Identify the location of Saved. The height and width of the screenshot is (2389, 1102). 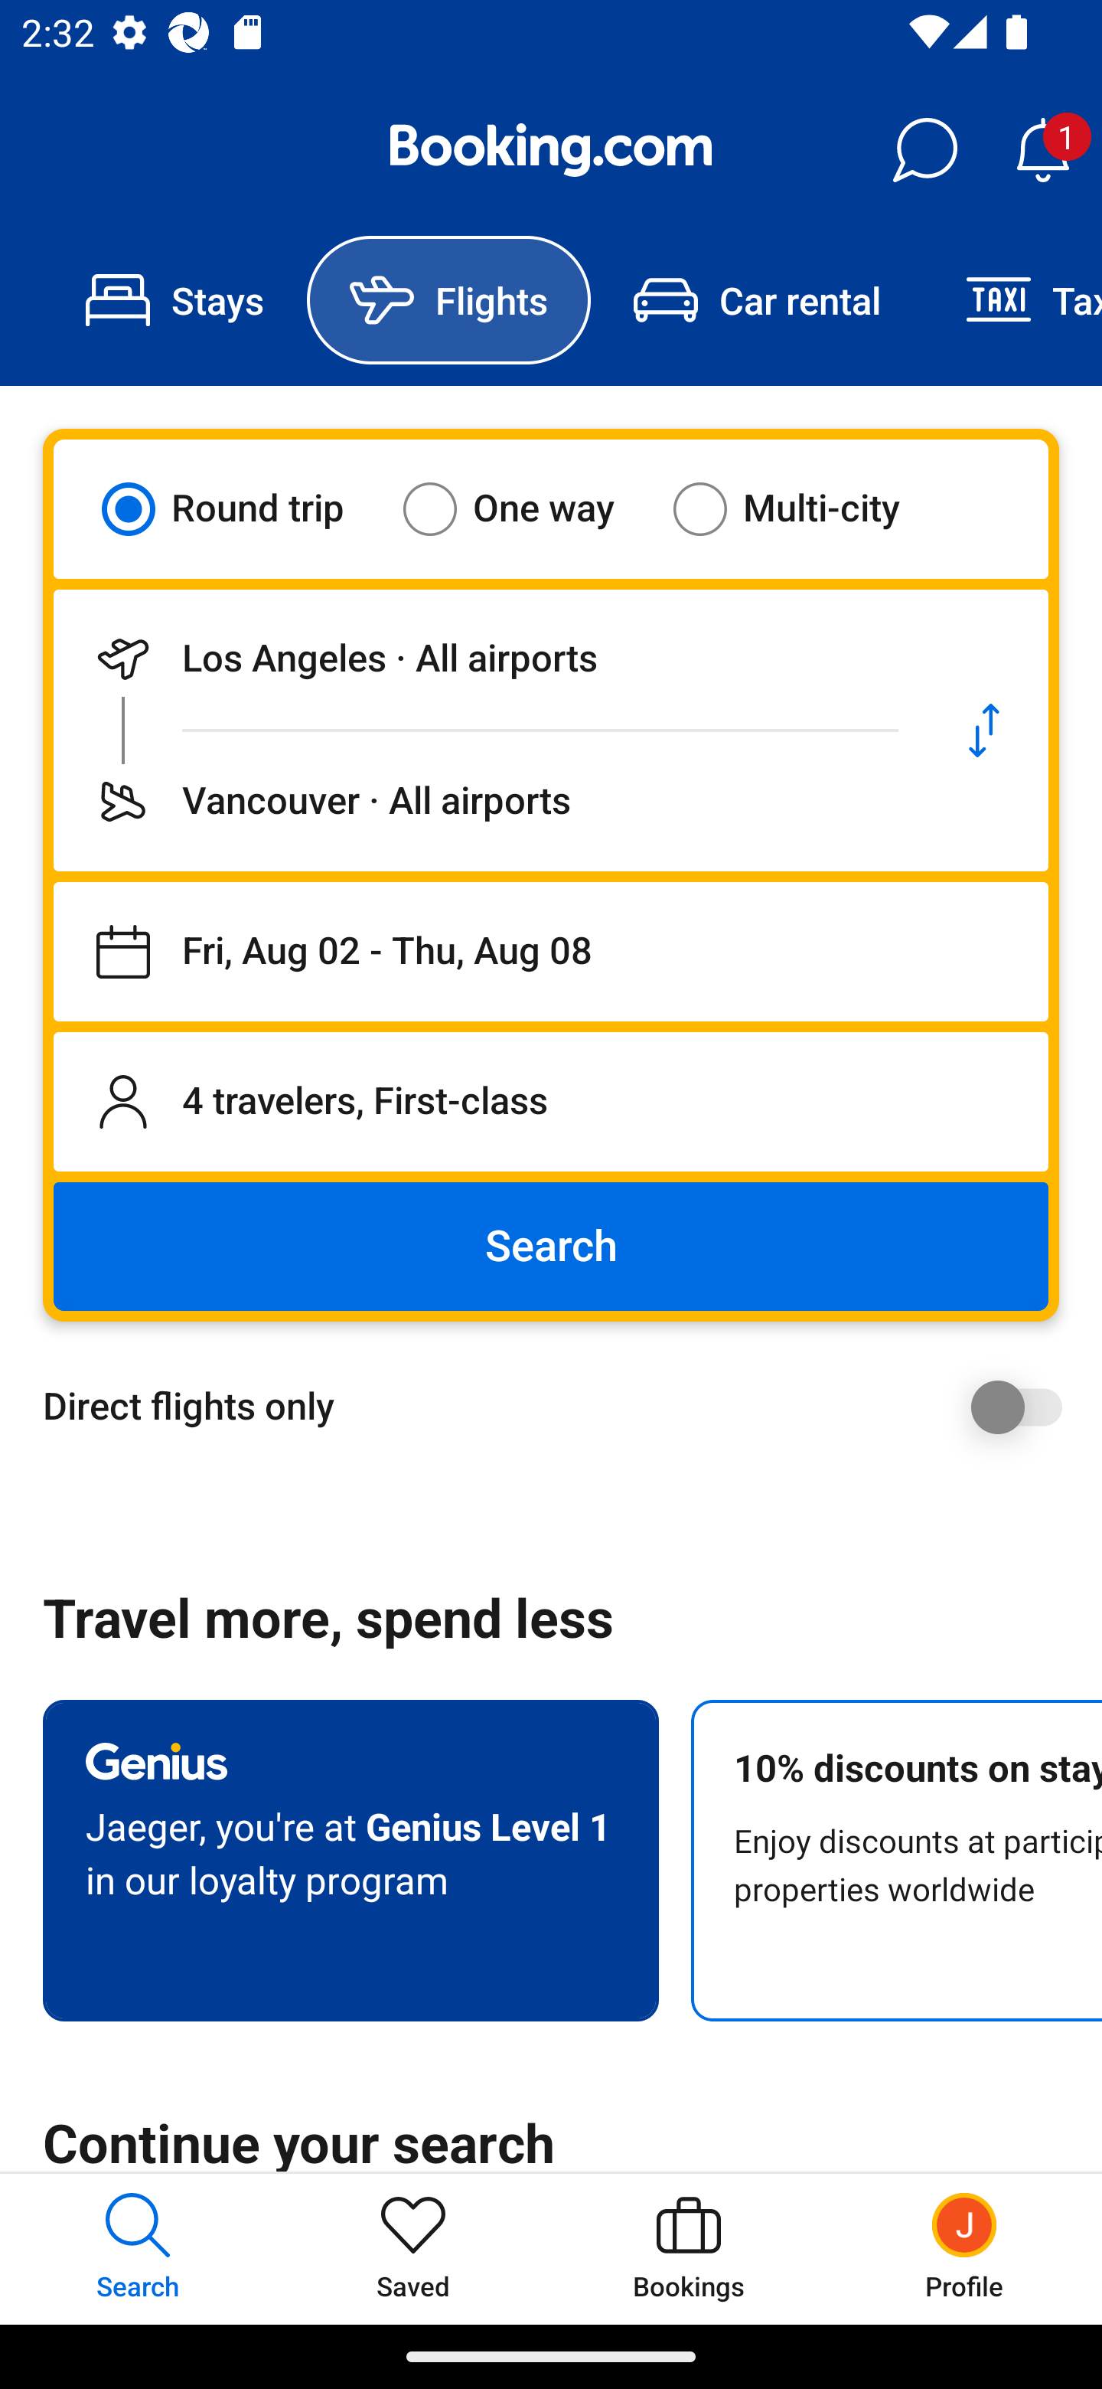
(413, 2248).